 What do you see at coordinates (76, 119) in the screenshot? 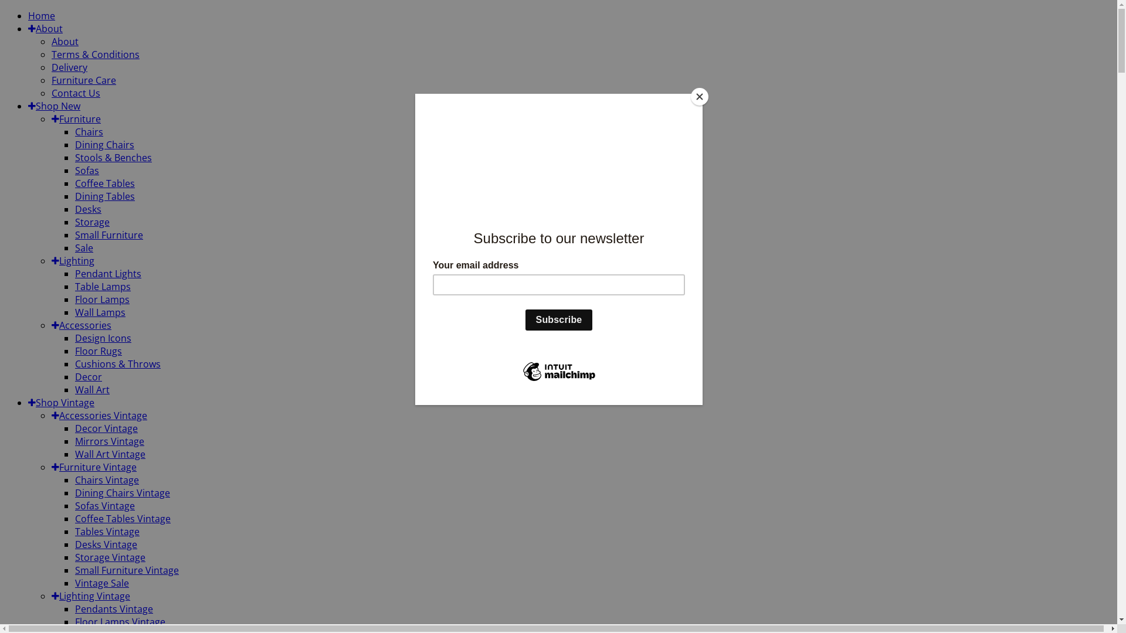
I see `Furniture` at bounding box center [76, 119].